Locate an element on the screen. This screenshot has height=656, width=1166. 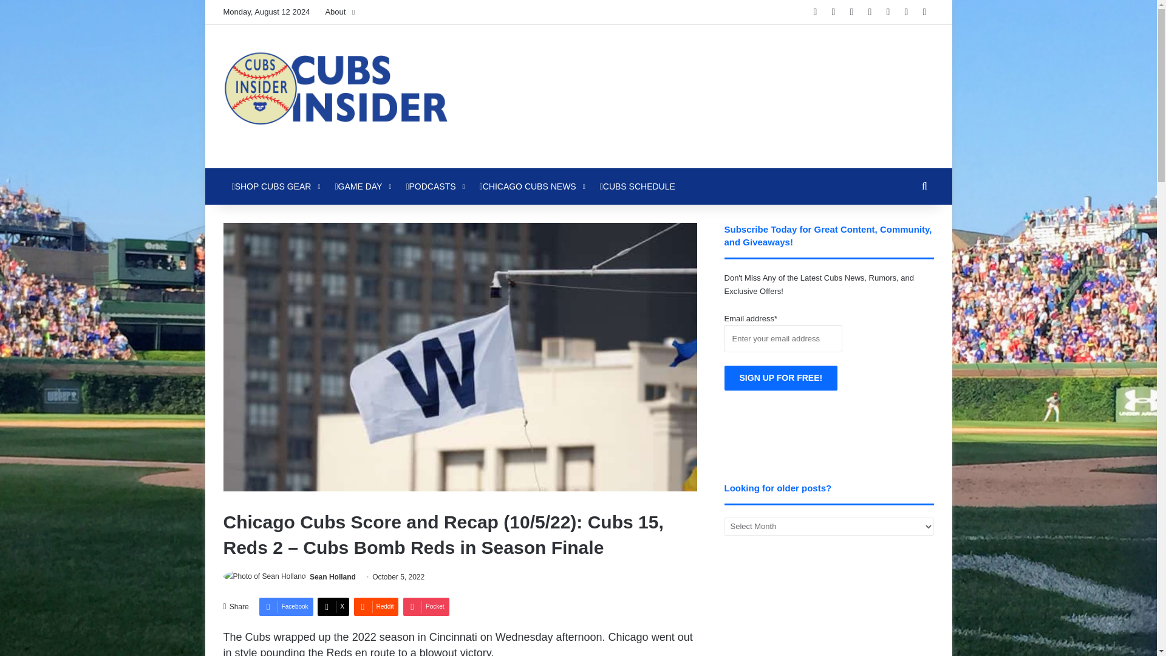
Facebook is located at coordinates (286, 606).